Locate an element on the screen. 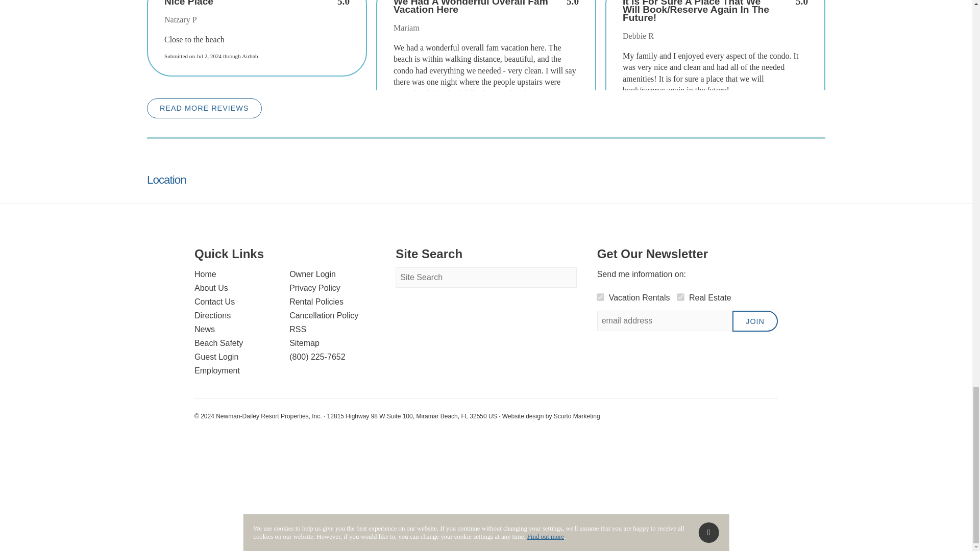  on is located at coordinates (680, 296).